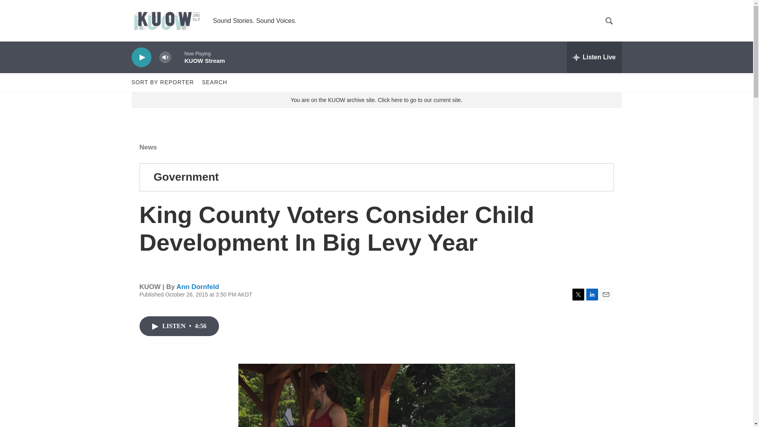 The width and height of the screenshot is (759, 427). What do you see at coordinates (198, 287) in the screenshot?
I see `Ann Dornfeld` at bounding box center [198, 287].